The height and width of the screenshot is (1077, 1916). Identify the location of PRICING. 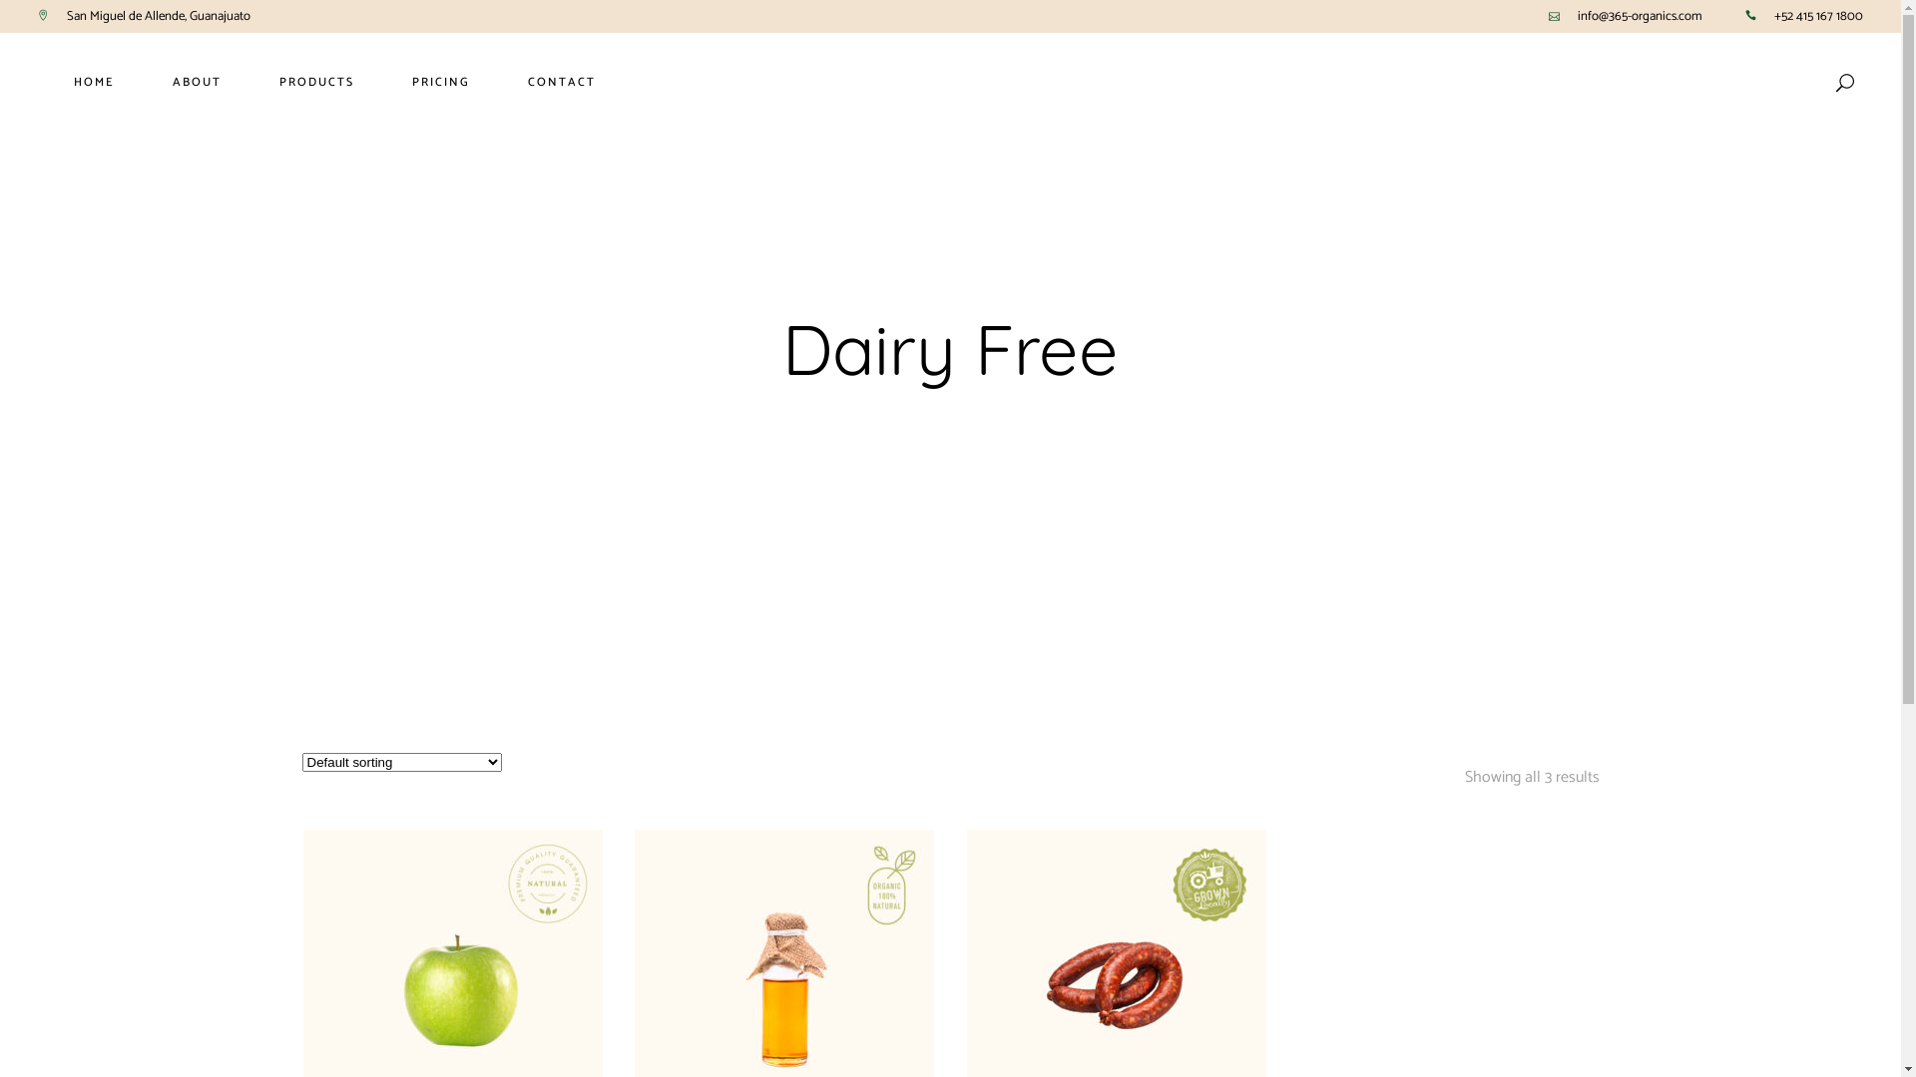
(441, 83).